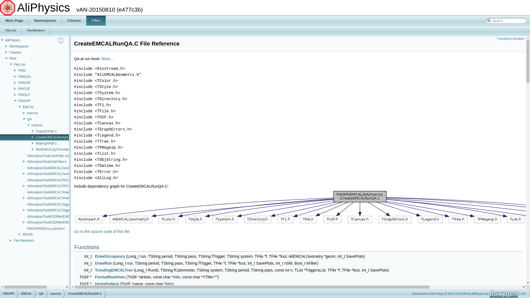 Image resolution: width=530 pixels, height=298 pixels. What do you see at coordinates (107, 284) in the screenshot?
I see `HistoPerMod` at bounding box center [107, 284].